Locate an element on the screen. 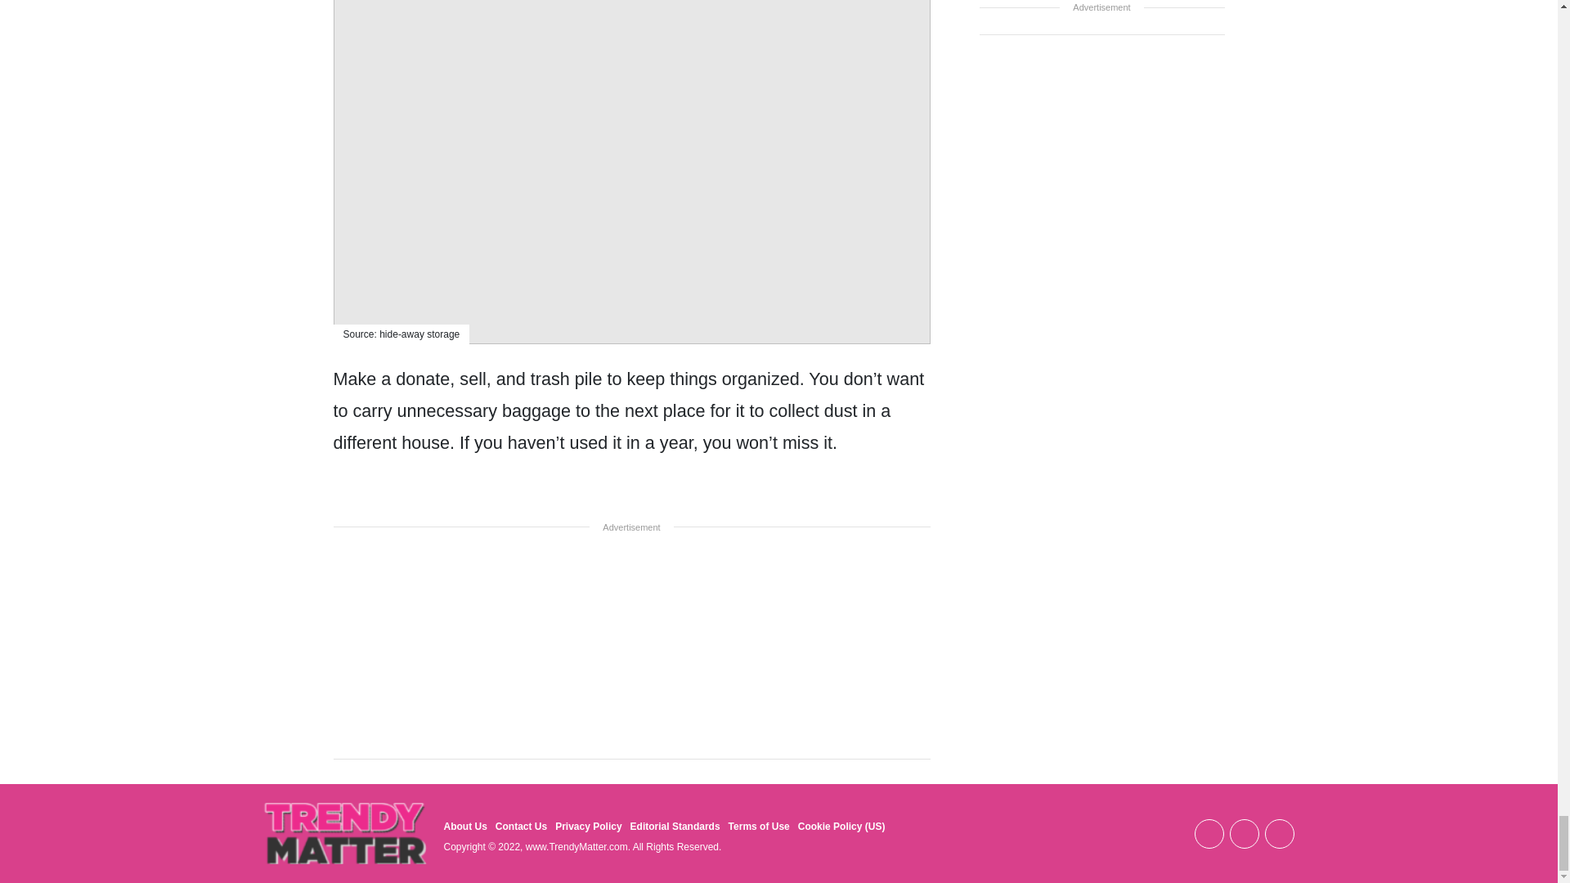 Image resolution: width=1570 pixels, height=883 pixels. Contact Us is located at coordinates (521, 827).